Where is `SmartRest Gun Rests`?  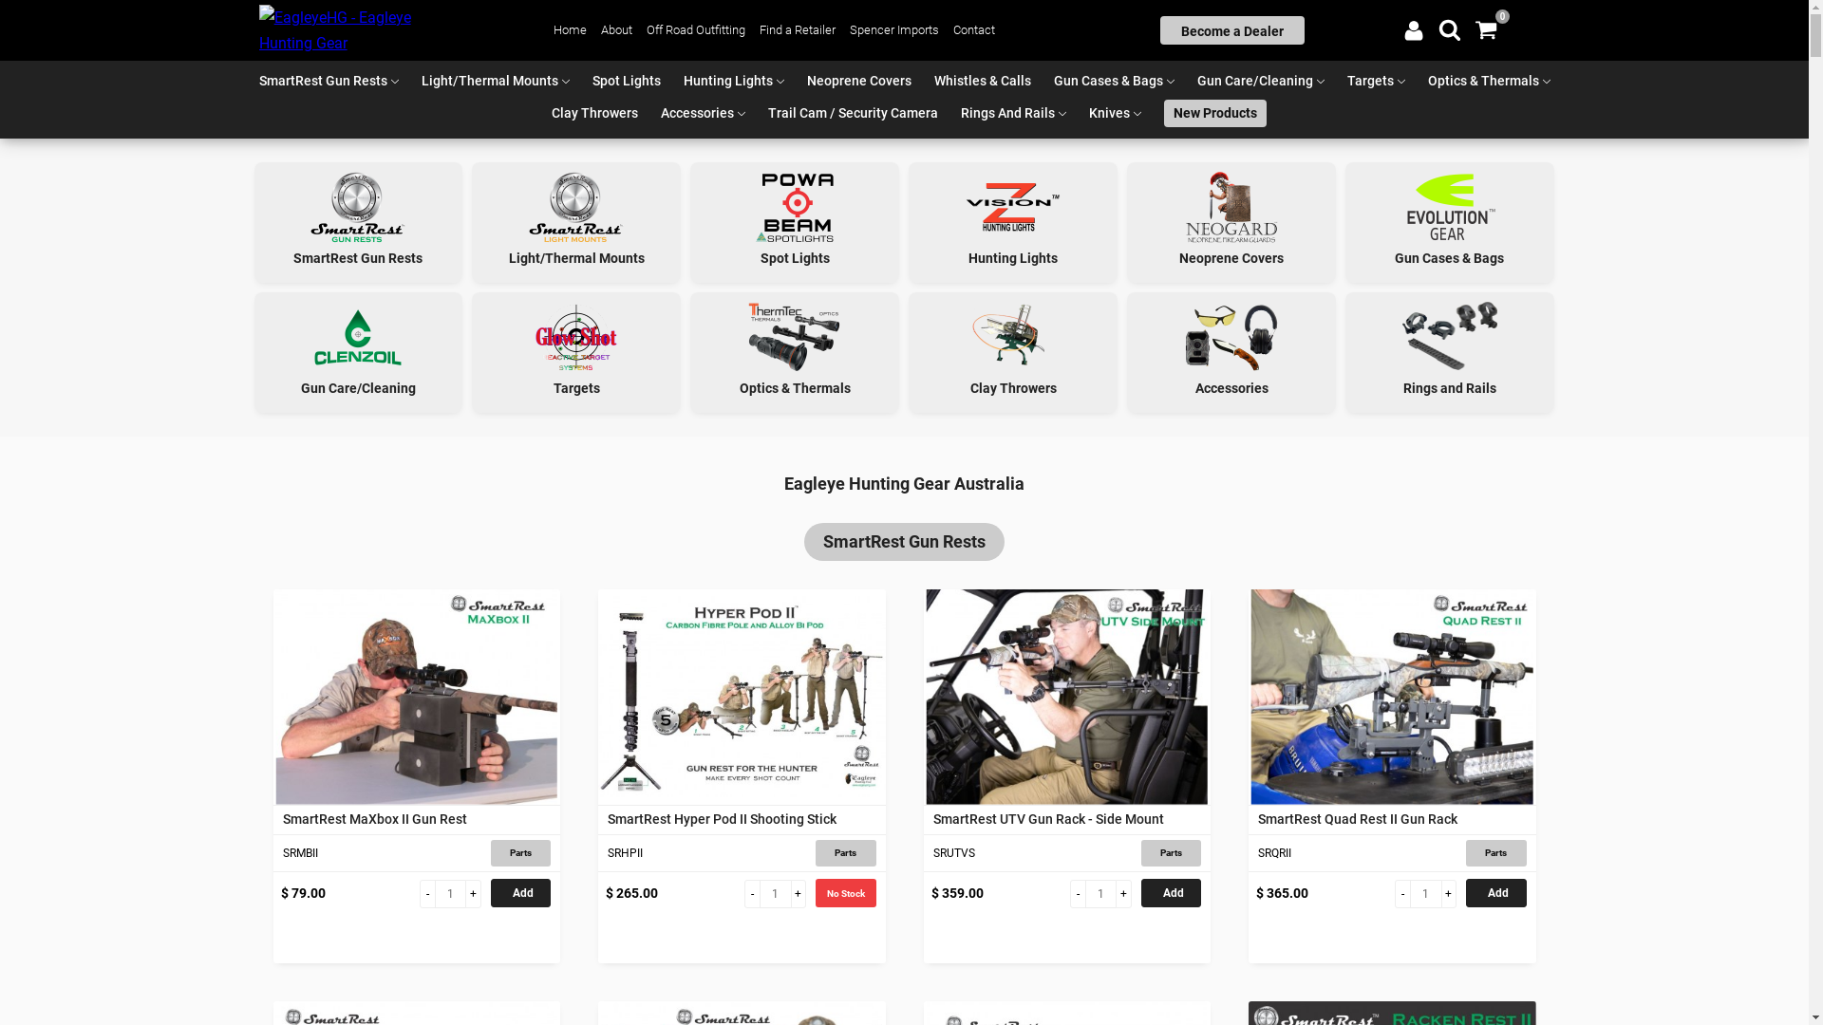
SmartRest Gun Rests is located at coordinates (323, 82).